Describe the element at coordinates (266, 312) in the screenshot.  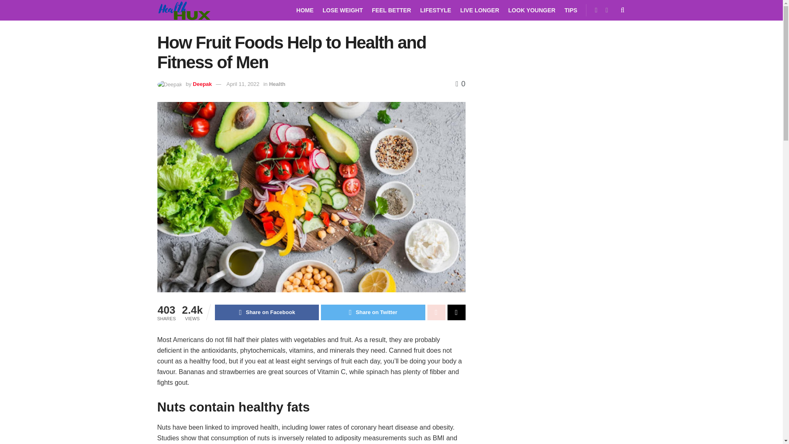
I see `Share on Facebook` at that location.